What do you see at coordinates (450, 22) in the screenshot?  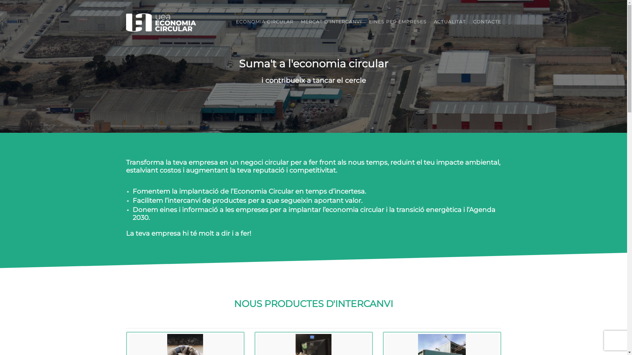 I see `ACTUALITAT` at bounding box center [450, 22].